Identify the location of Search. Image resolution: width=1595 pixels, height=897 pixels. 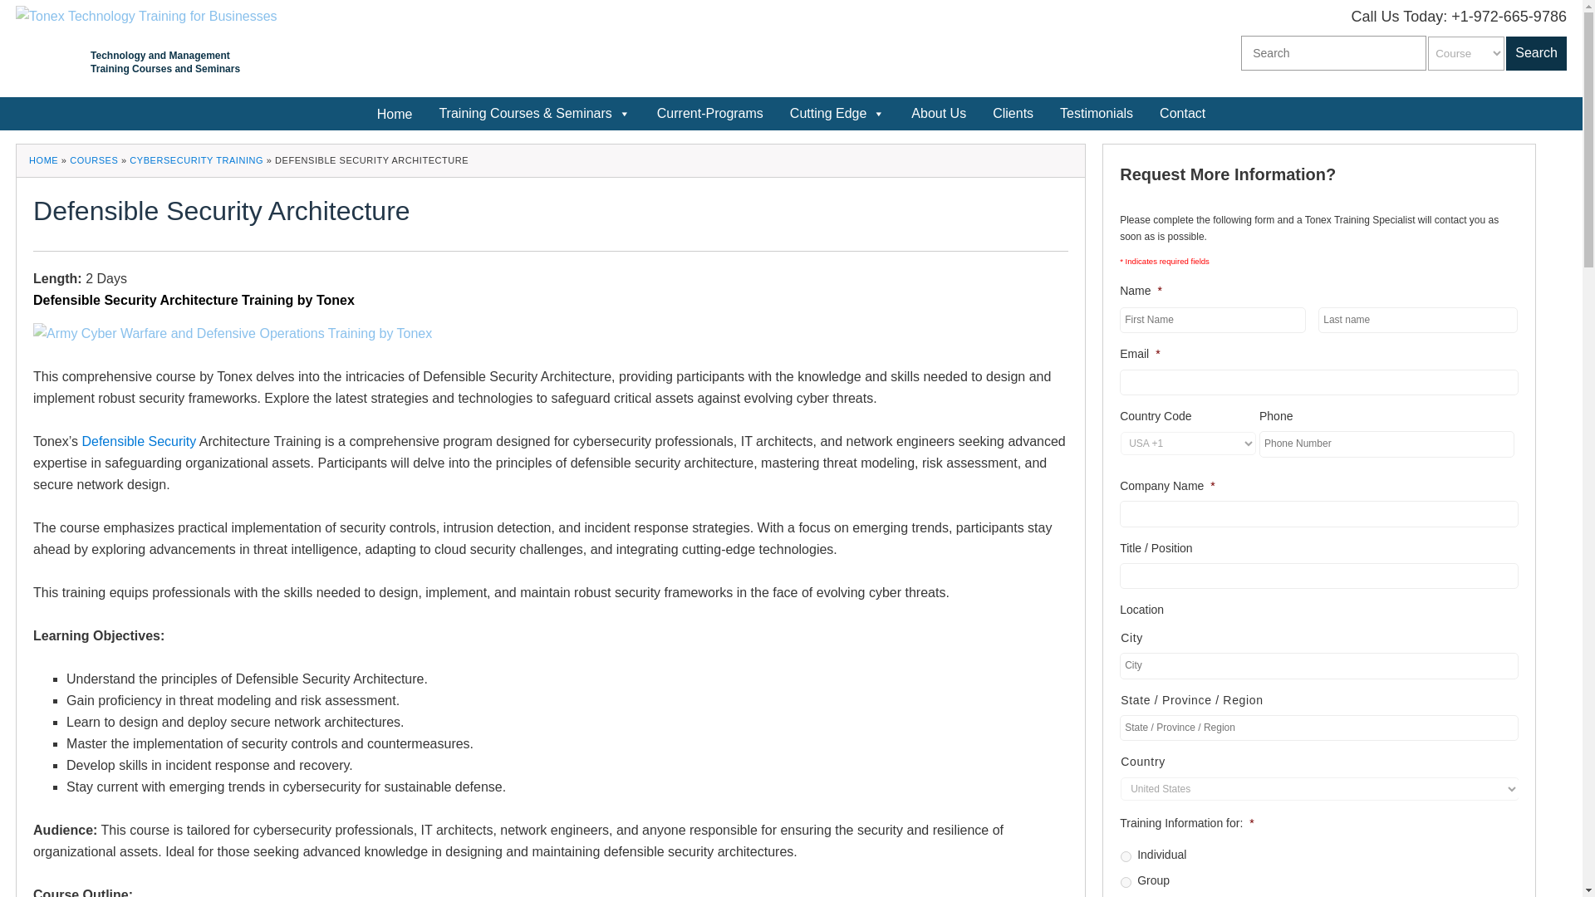
(1535, 53).